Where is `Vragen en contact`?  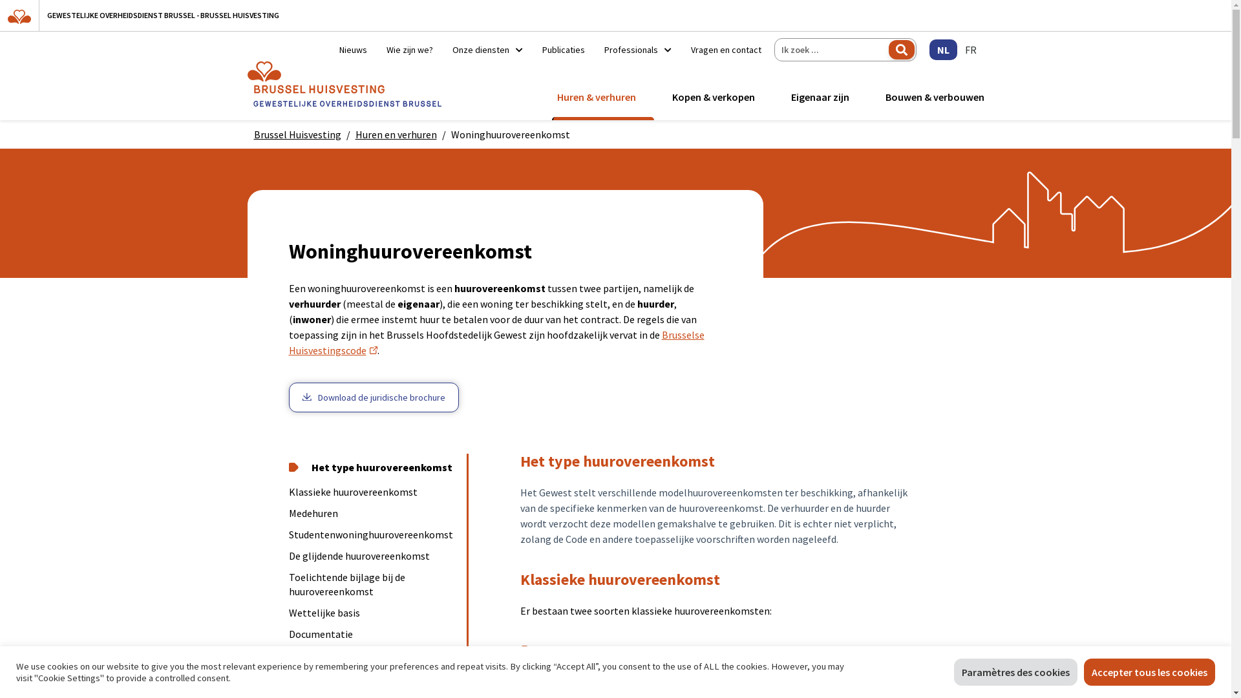
Vragen en contact is located at coordinates (721, 50).